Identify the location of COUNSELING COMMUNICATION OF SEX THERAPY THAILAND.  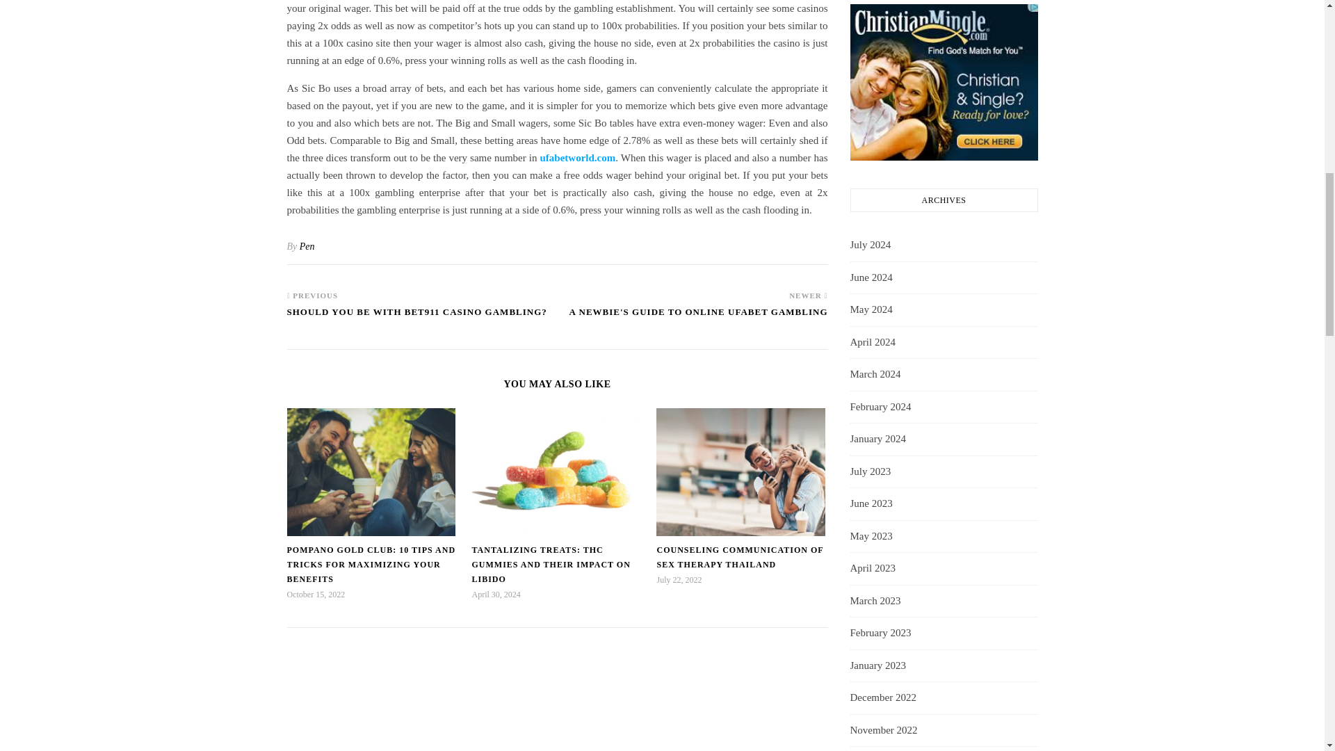
(740, 557).